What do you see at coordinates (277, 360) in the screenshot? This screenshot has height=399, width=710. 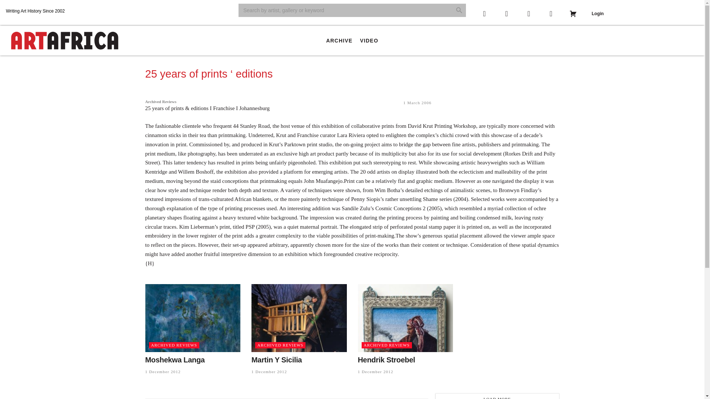 I see `Martin Y Sicilia` at bounding box center [277, 360].